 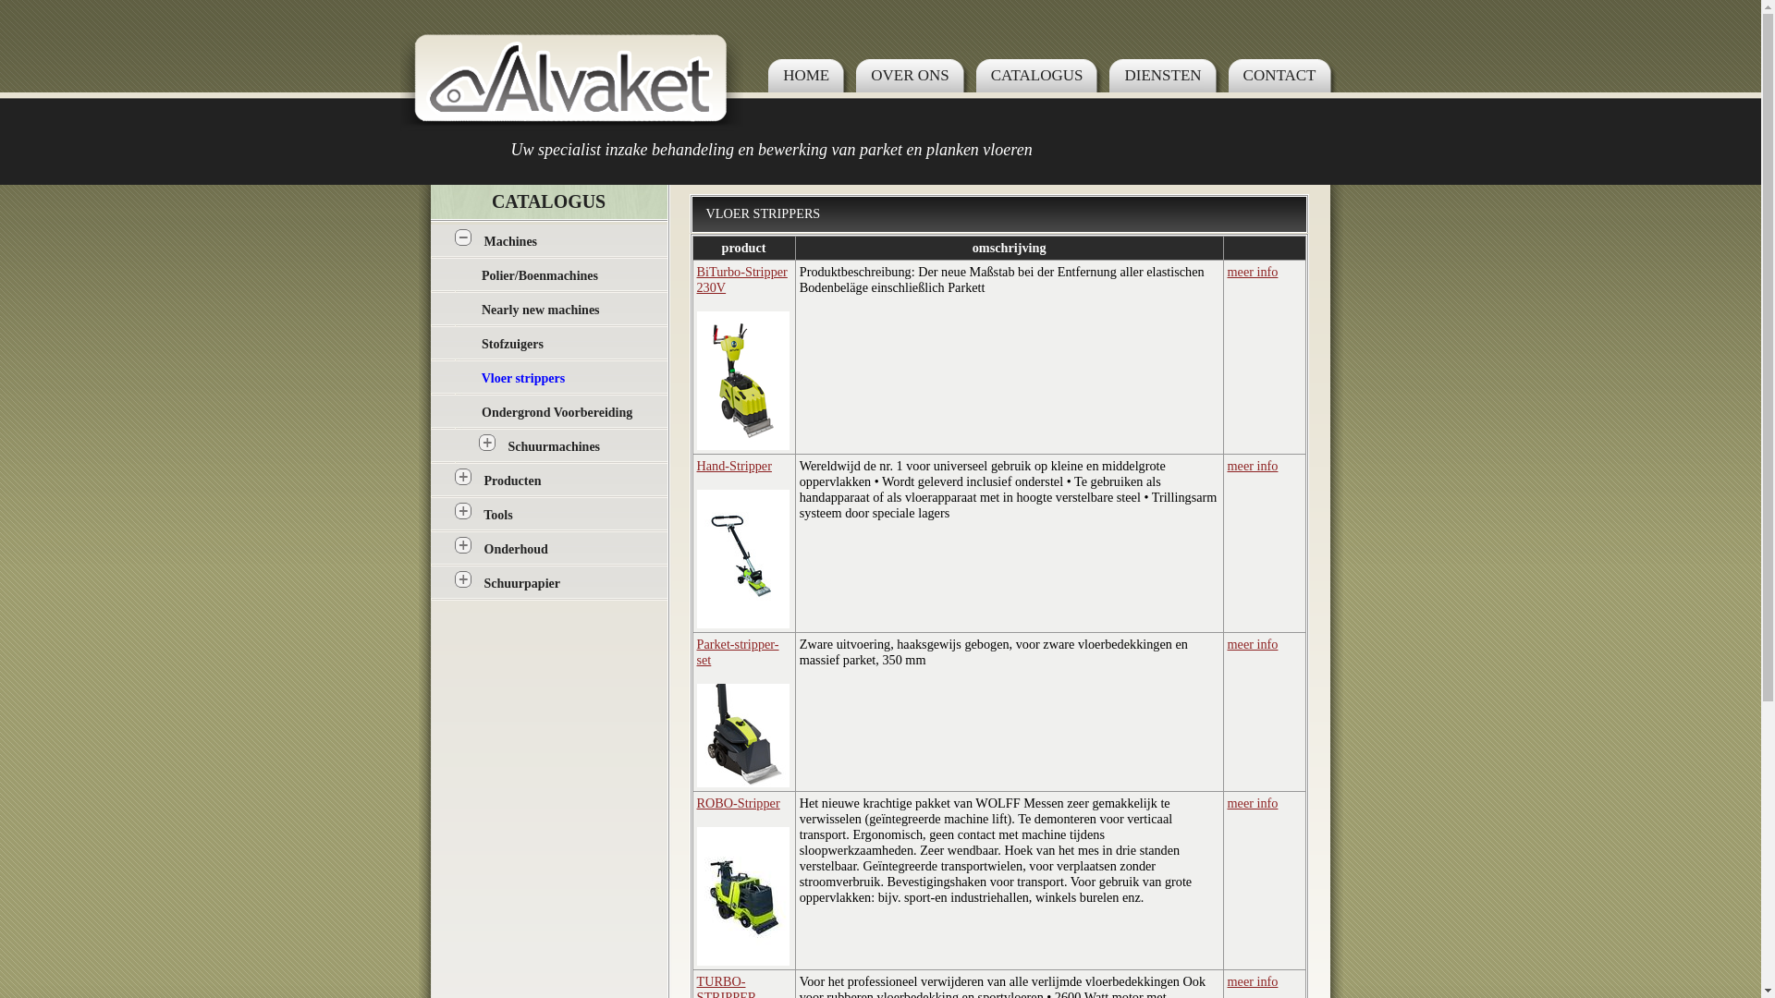 What do you see at coordinates (1254, 272) in the screenshot?
I see `meer info` at bounding box center [1254, 272].